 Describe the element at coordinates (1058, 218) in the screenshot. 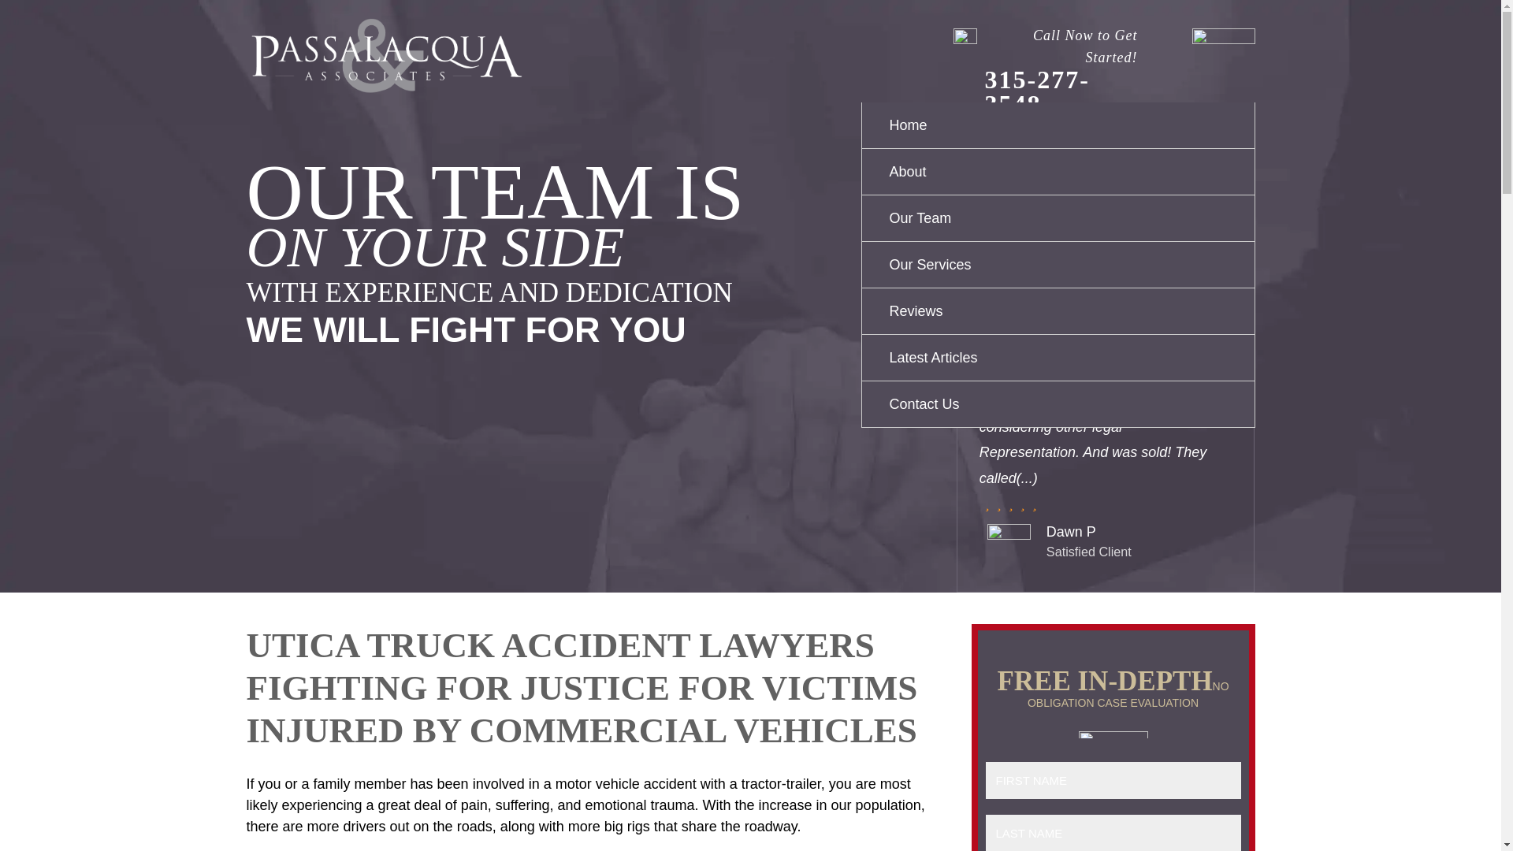

I see `Our Team` at that location.